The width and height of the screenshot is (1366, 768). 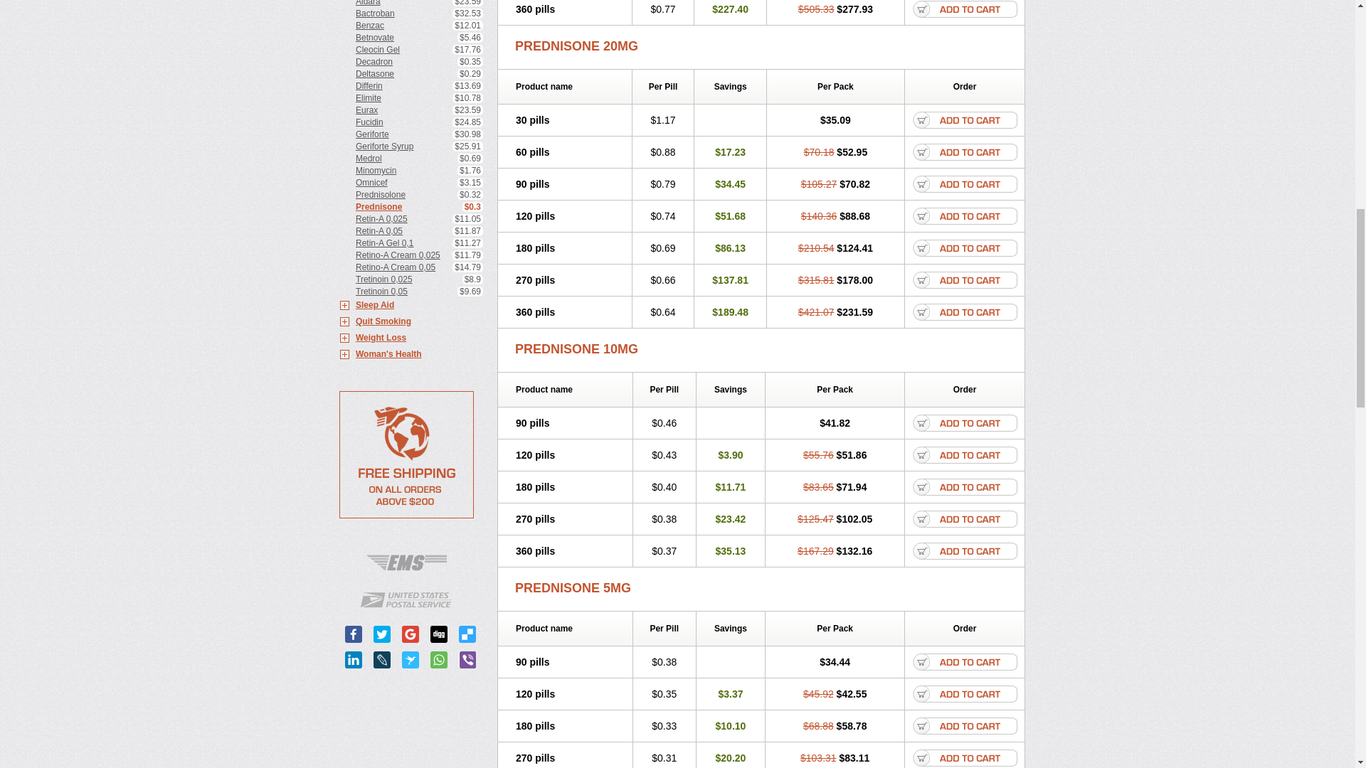 What do you see at coordinates (381, 634) in the screenshot?
I see `Twitter` at bounding box center [381, 634].